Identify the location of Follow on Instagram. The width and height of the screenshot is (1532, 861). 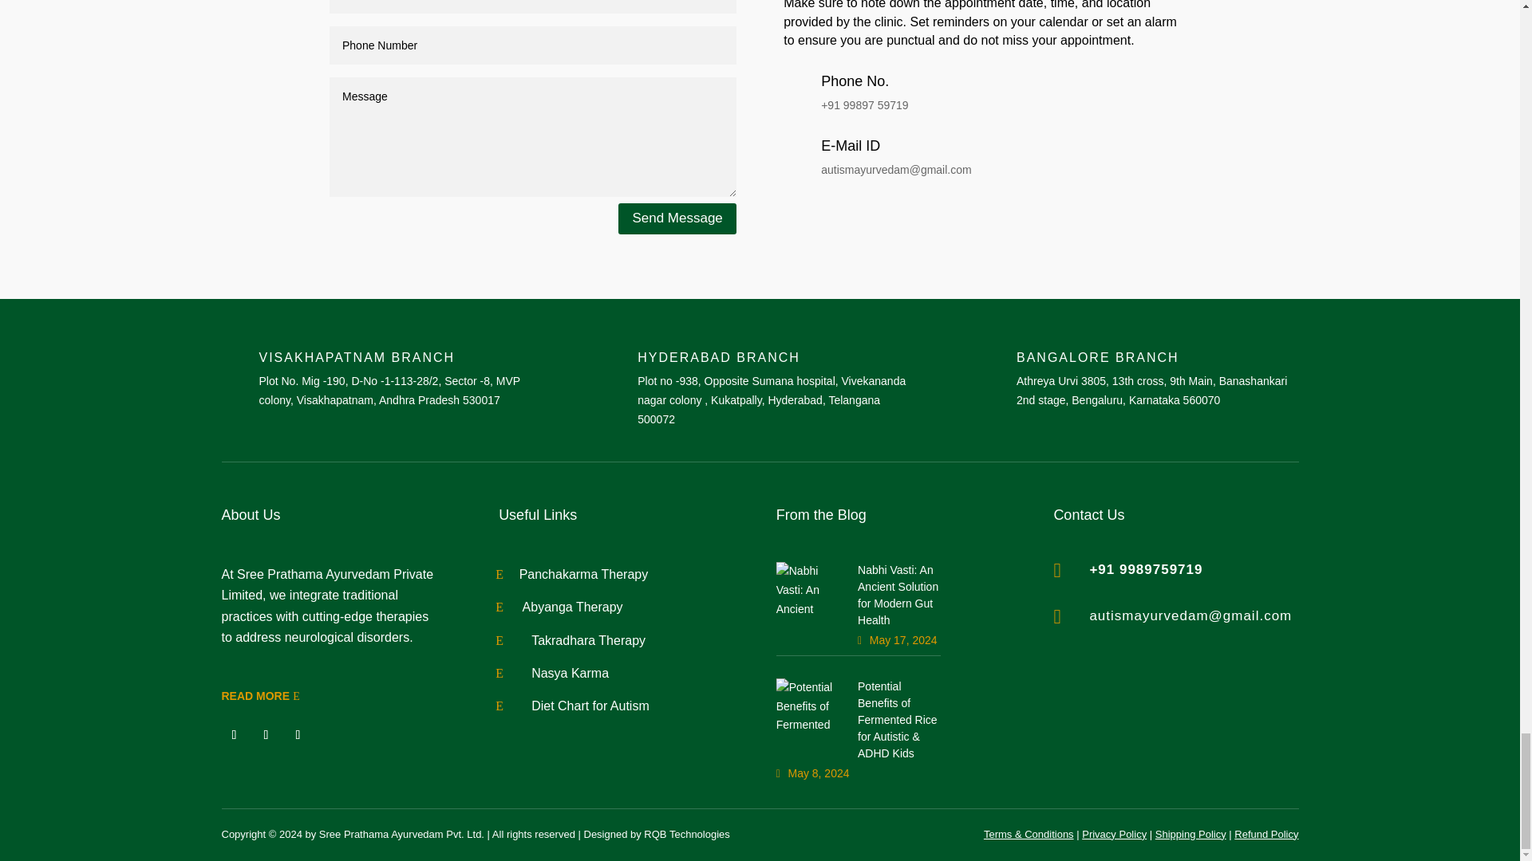
(267, 735).